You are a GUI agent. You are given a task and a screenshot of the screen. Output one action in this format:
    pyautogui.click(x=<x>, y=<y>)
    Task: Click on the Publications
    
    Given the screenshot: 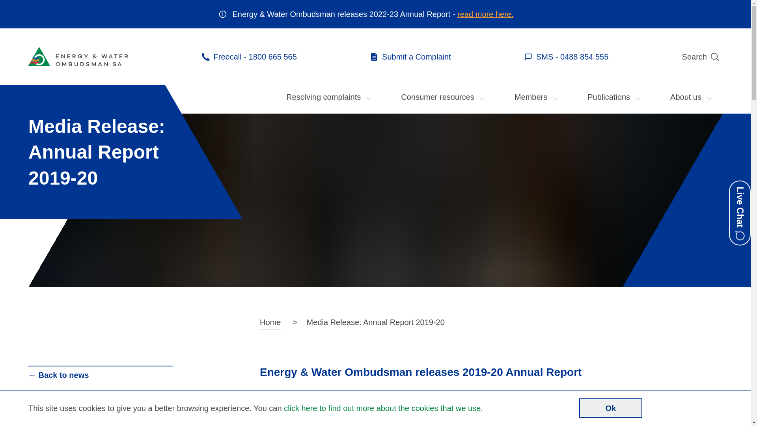 What is the action you would take?
    pyautogui.click(x=615, y=97)
    